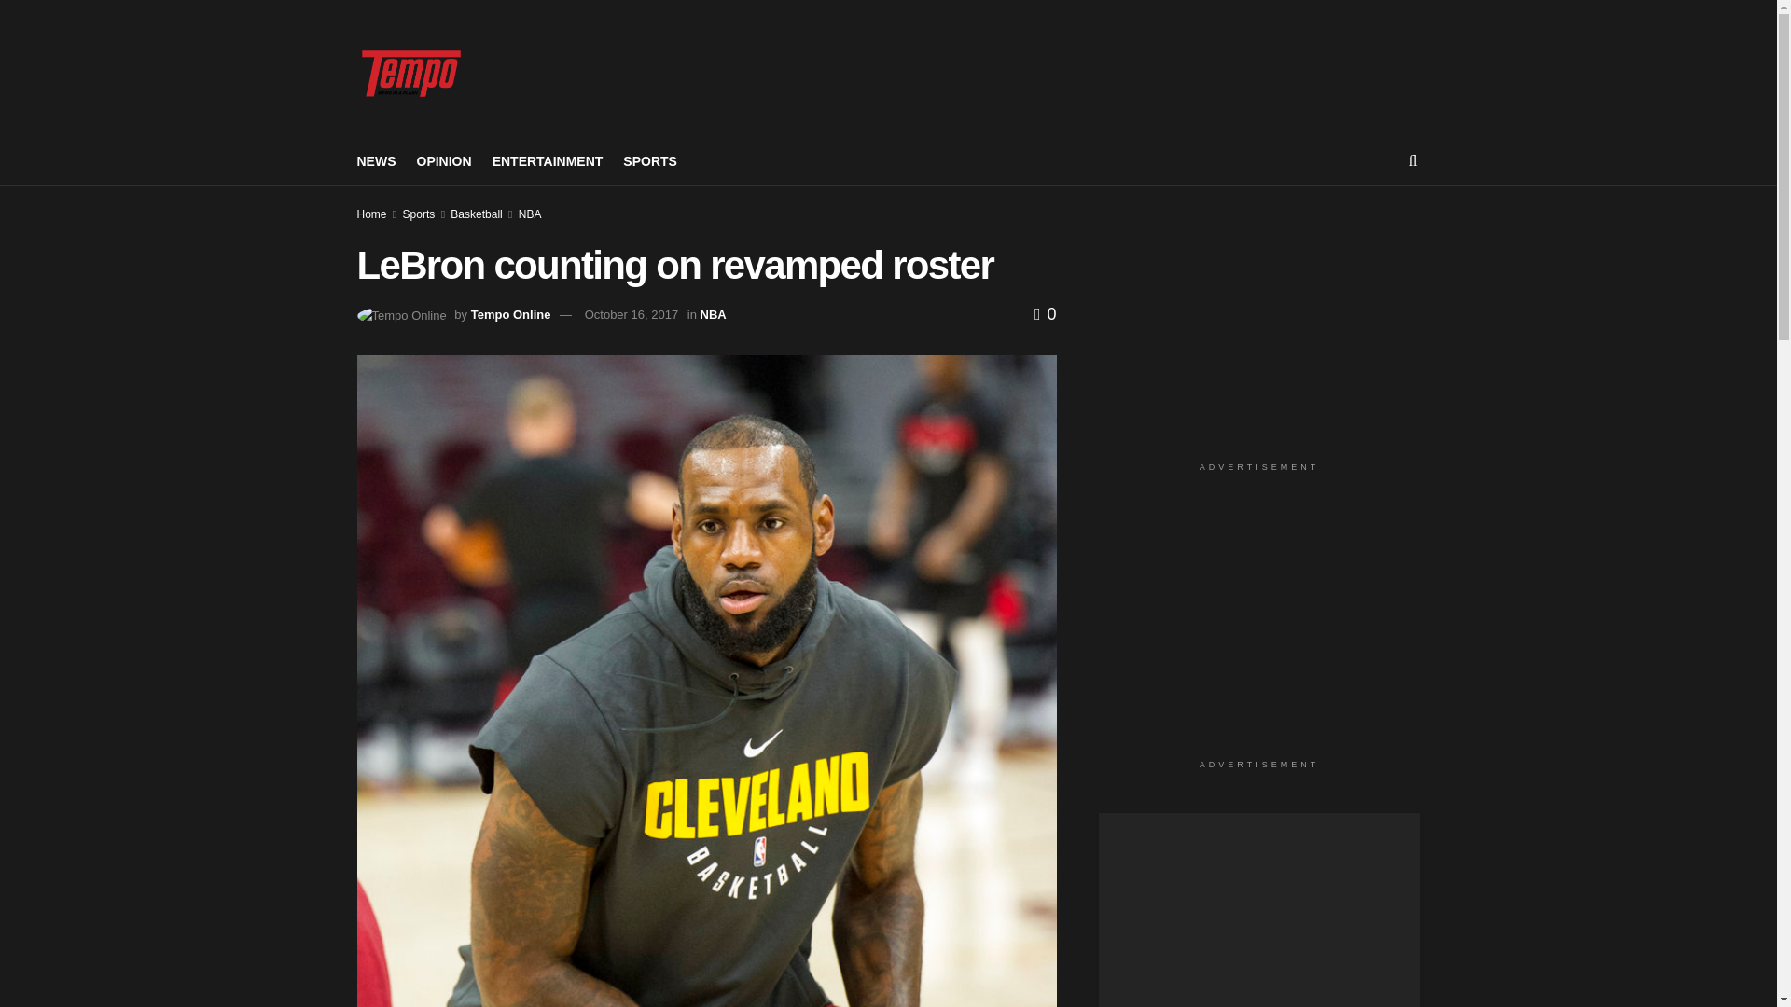  Describe the element at coordinates (548, 160) in the screenshot. I see `ENTERTAINMENT` at that location.